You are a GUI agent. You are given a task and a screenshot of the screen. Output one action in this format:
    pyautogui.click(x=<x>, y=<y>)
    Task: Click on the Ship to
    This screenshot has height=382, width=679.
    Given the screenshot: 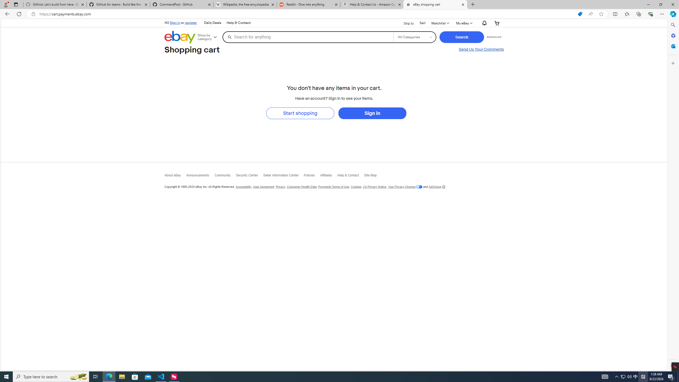 What is the action you would take?
    pyautogui.click(x=405, y=23)
    